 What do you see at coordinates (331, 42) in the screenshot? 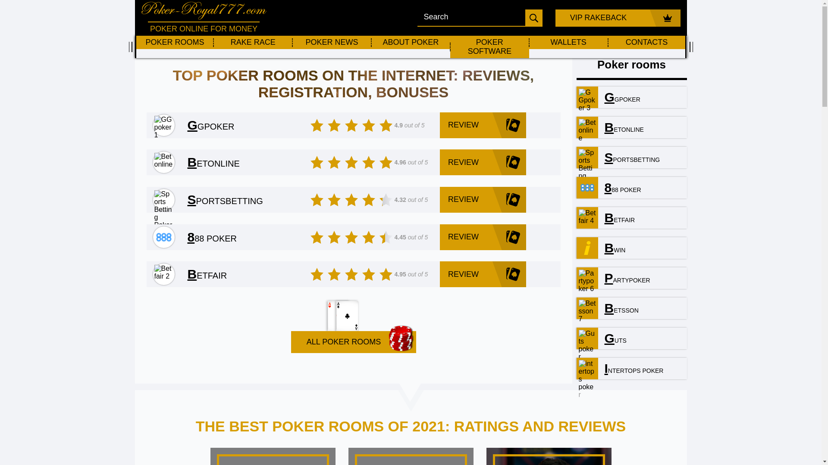
I see `POKER NEWS` at bounding box center [331, 42].